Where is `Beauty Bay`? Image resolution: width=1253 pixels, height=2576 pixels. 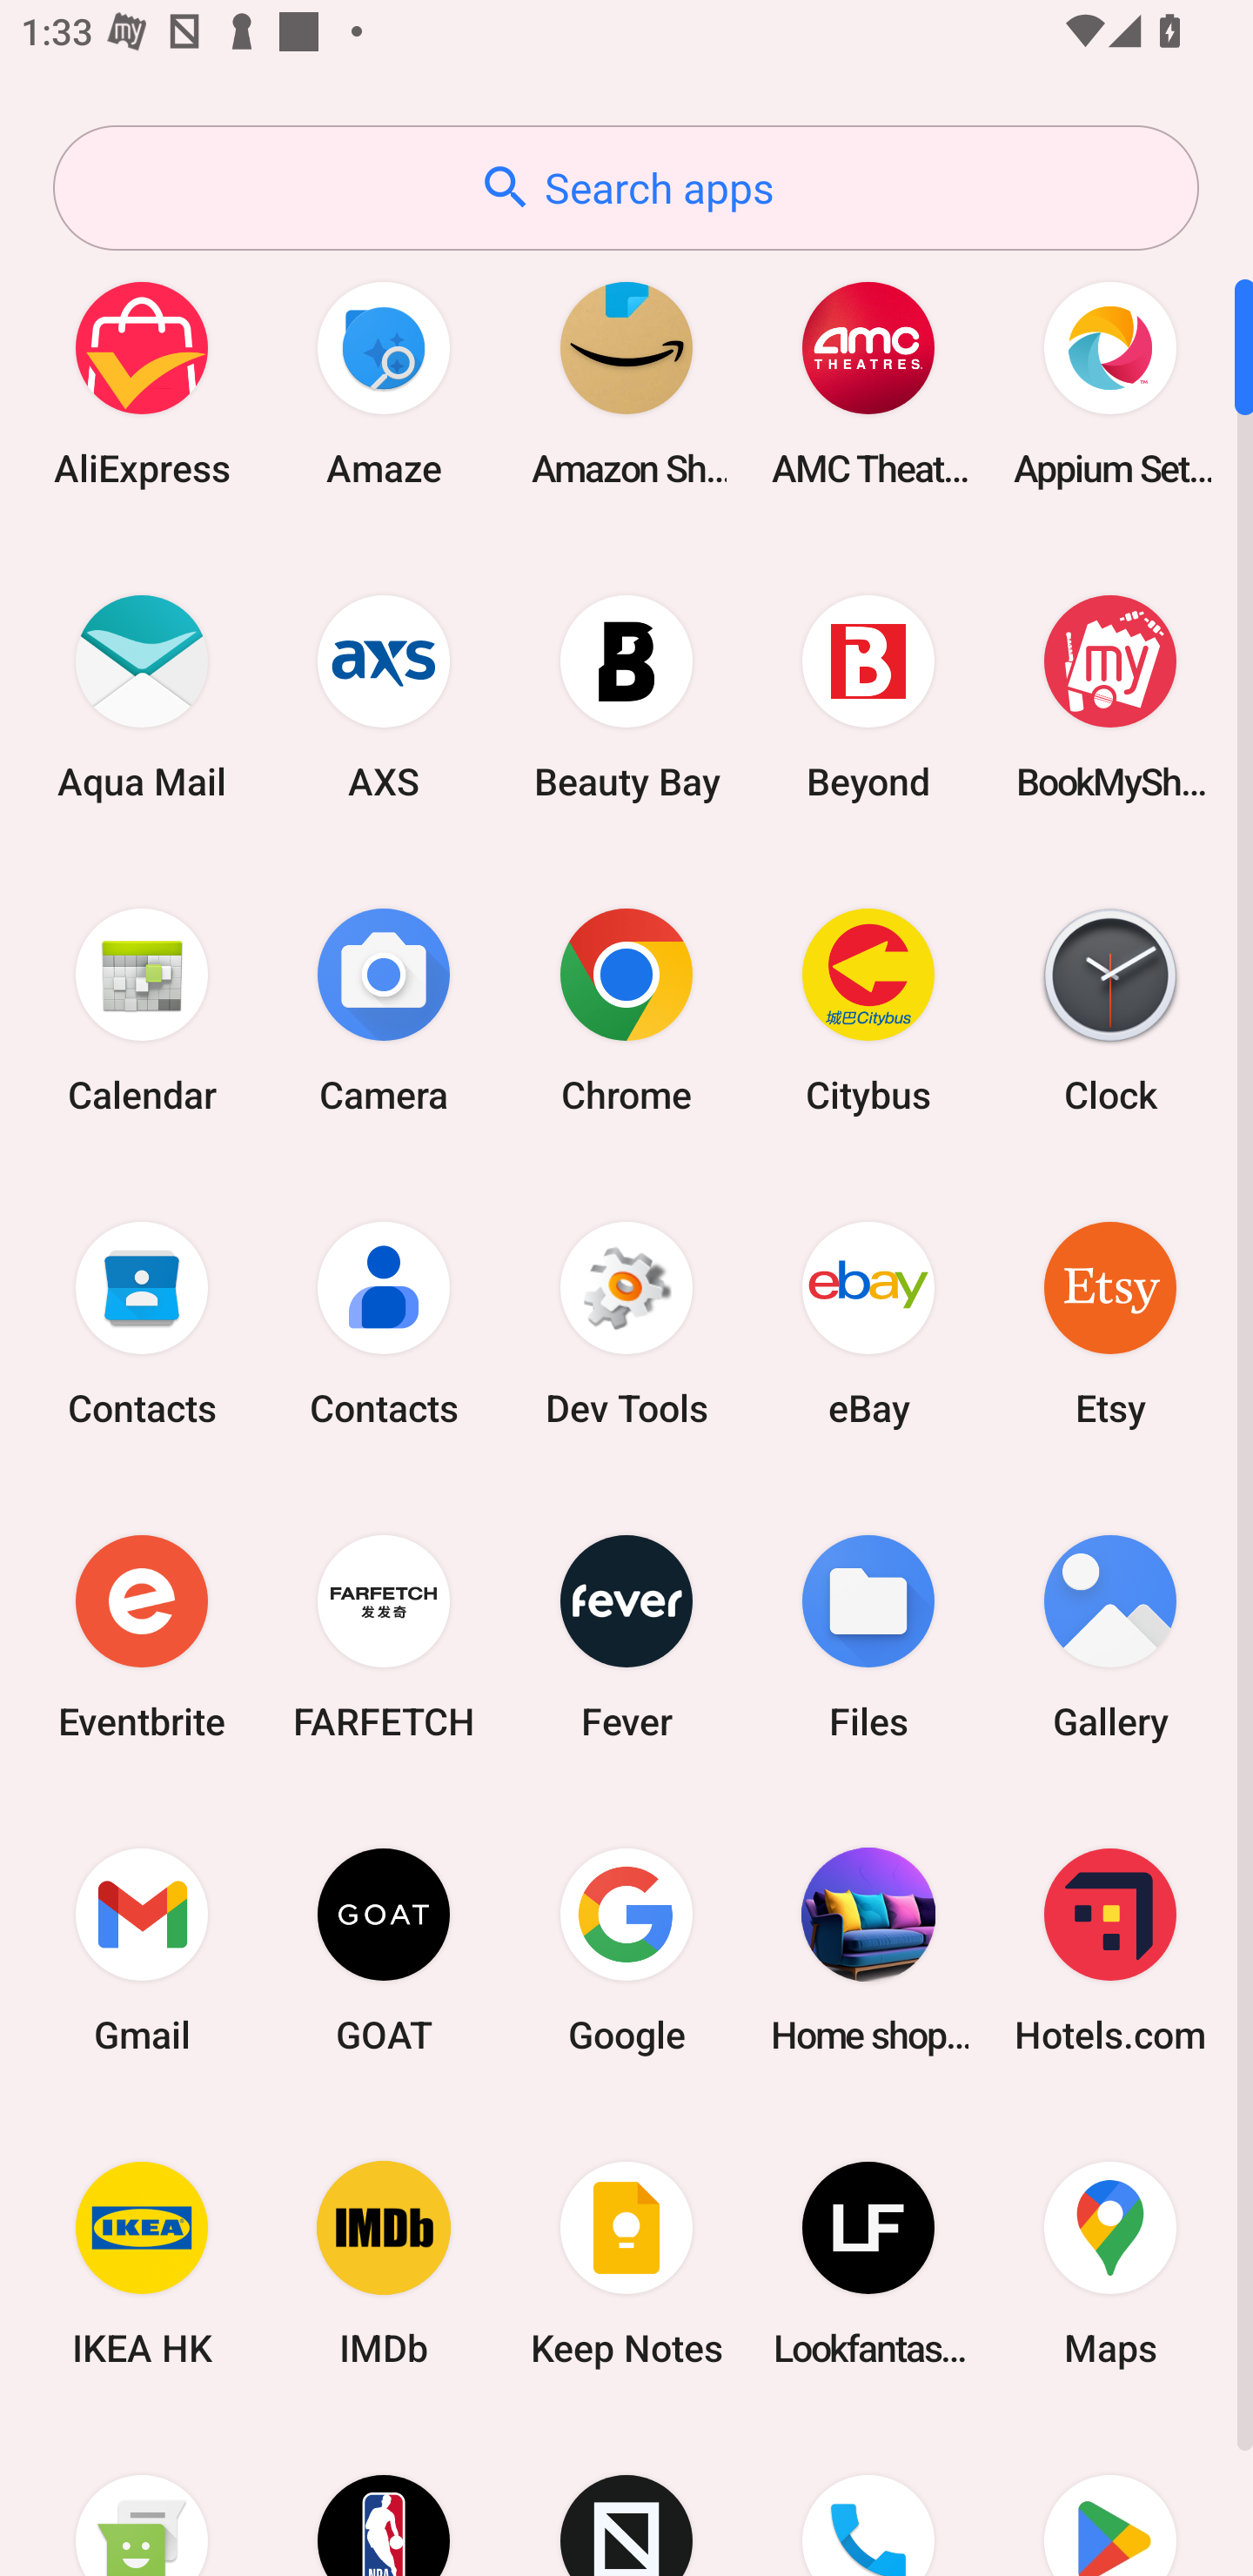 Beauty Bay is located at coordinates (626, 696).